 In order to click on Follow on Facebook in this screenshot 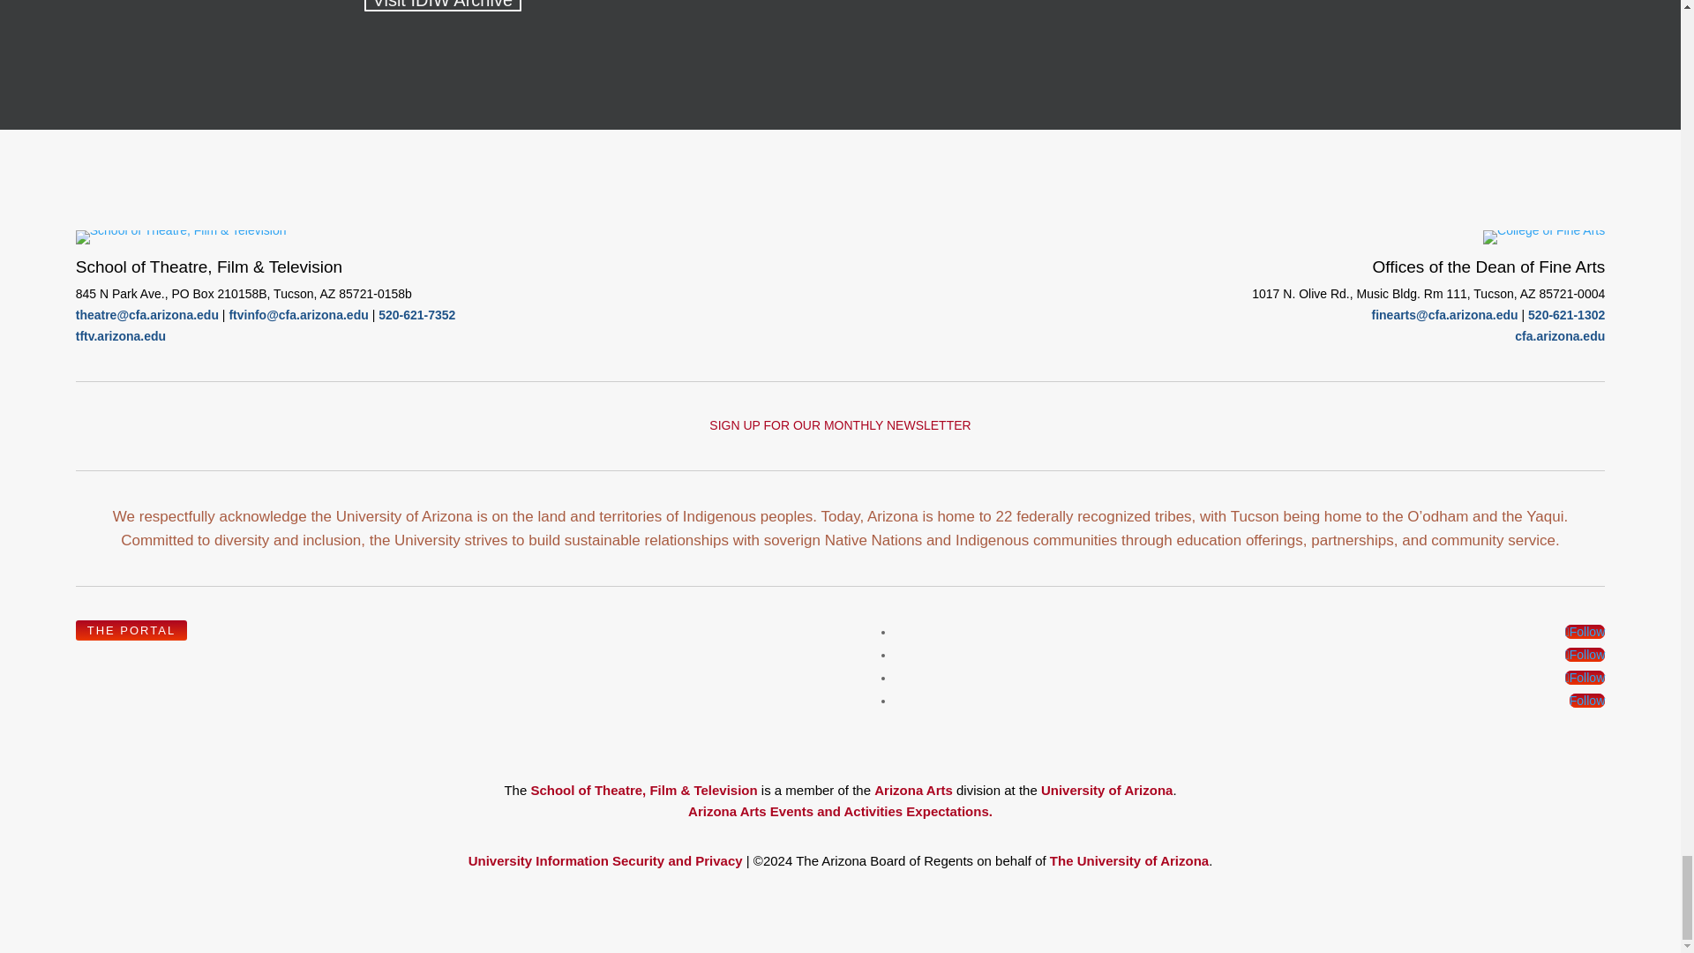, I will do `click(1585, 632)`.